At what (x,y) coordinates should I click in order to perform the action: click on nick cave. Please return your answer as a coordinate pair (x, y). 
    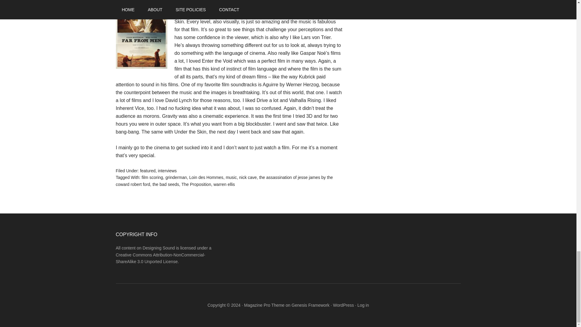
    Looking at the image, I should click on (248, 177).